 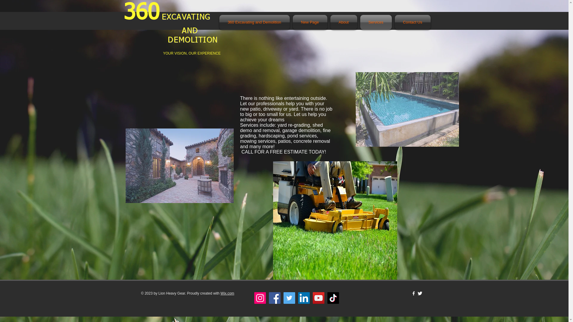 I want to click on 360 Excavating and Demolition, so click(x=255, y=22).